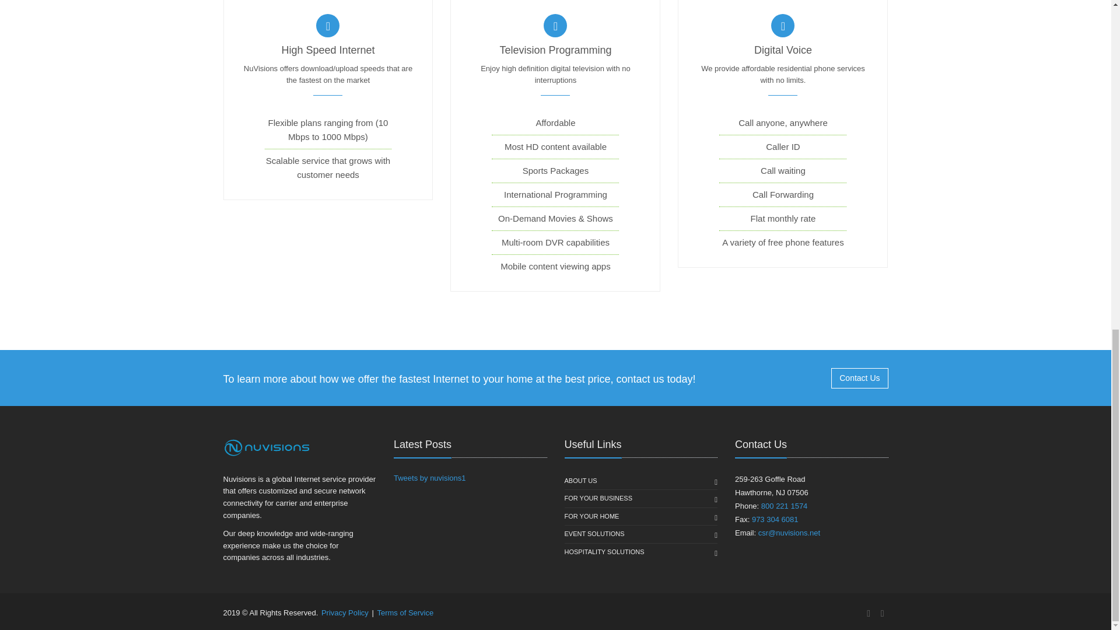 This screenshot has width=1120, height=630. I want to click on Contact Us, so click(859, 378).